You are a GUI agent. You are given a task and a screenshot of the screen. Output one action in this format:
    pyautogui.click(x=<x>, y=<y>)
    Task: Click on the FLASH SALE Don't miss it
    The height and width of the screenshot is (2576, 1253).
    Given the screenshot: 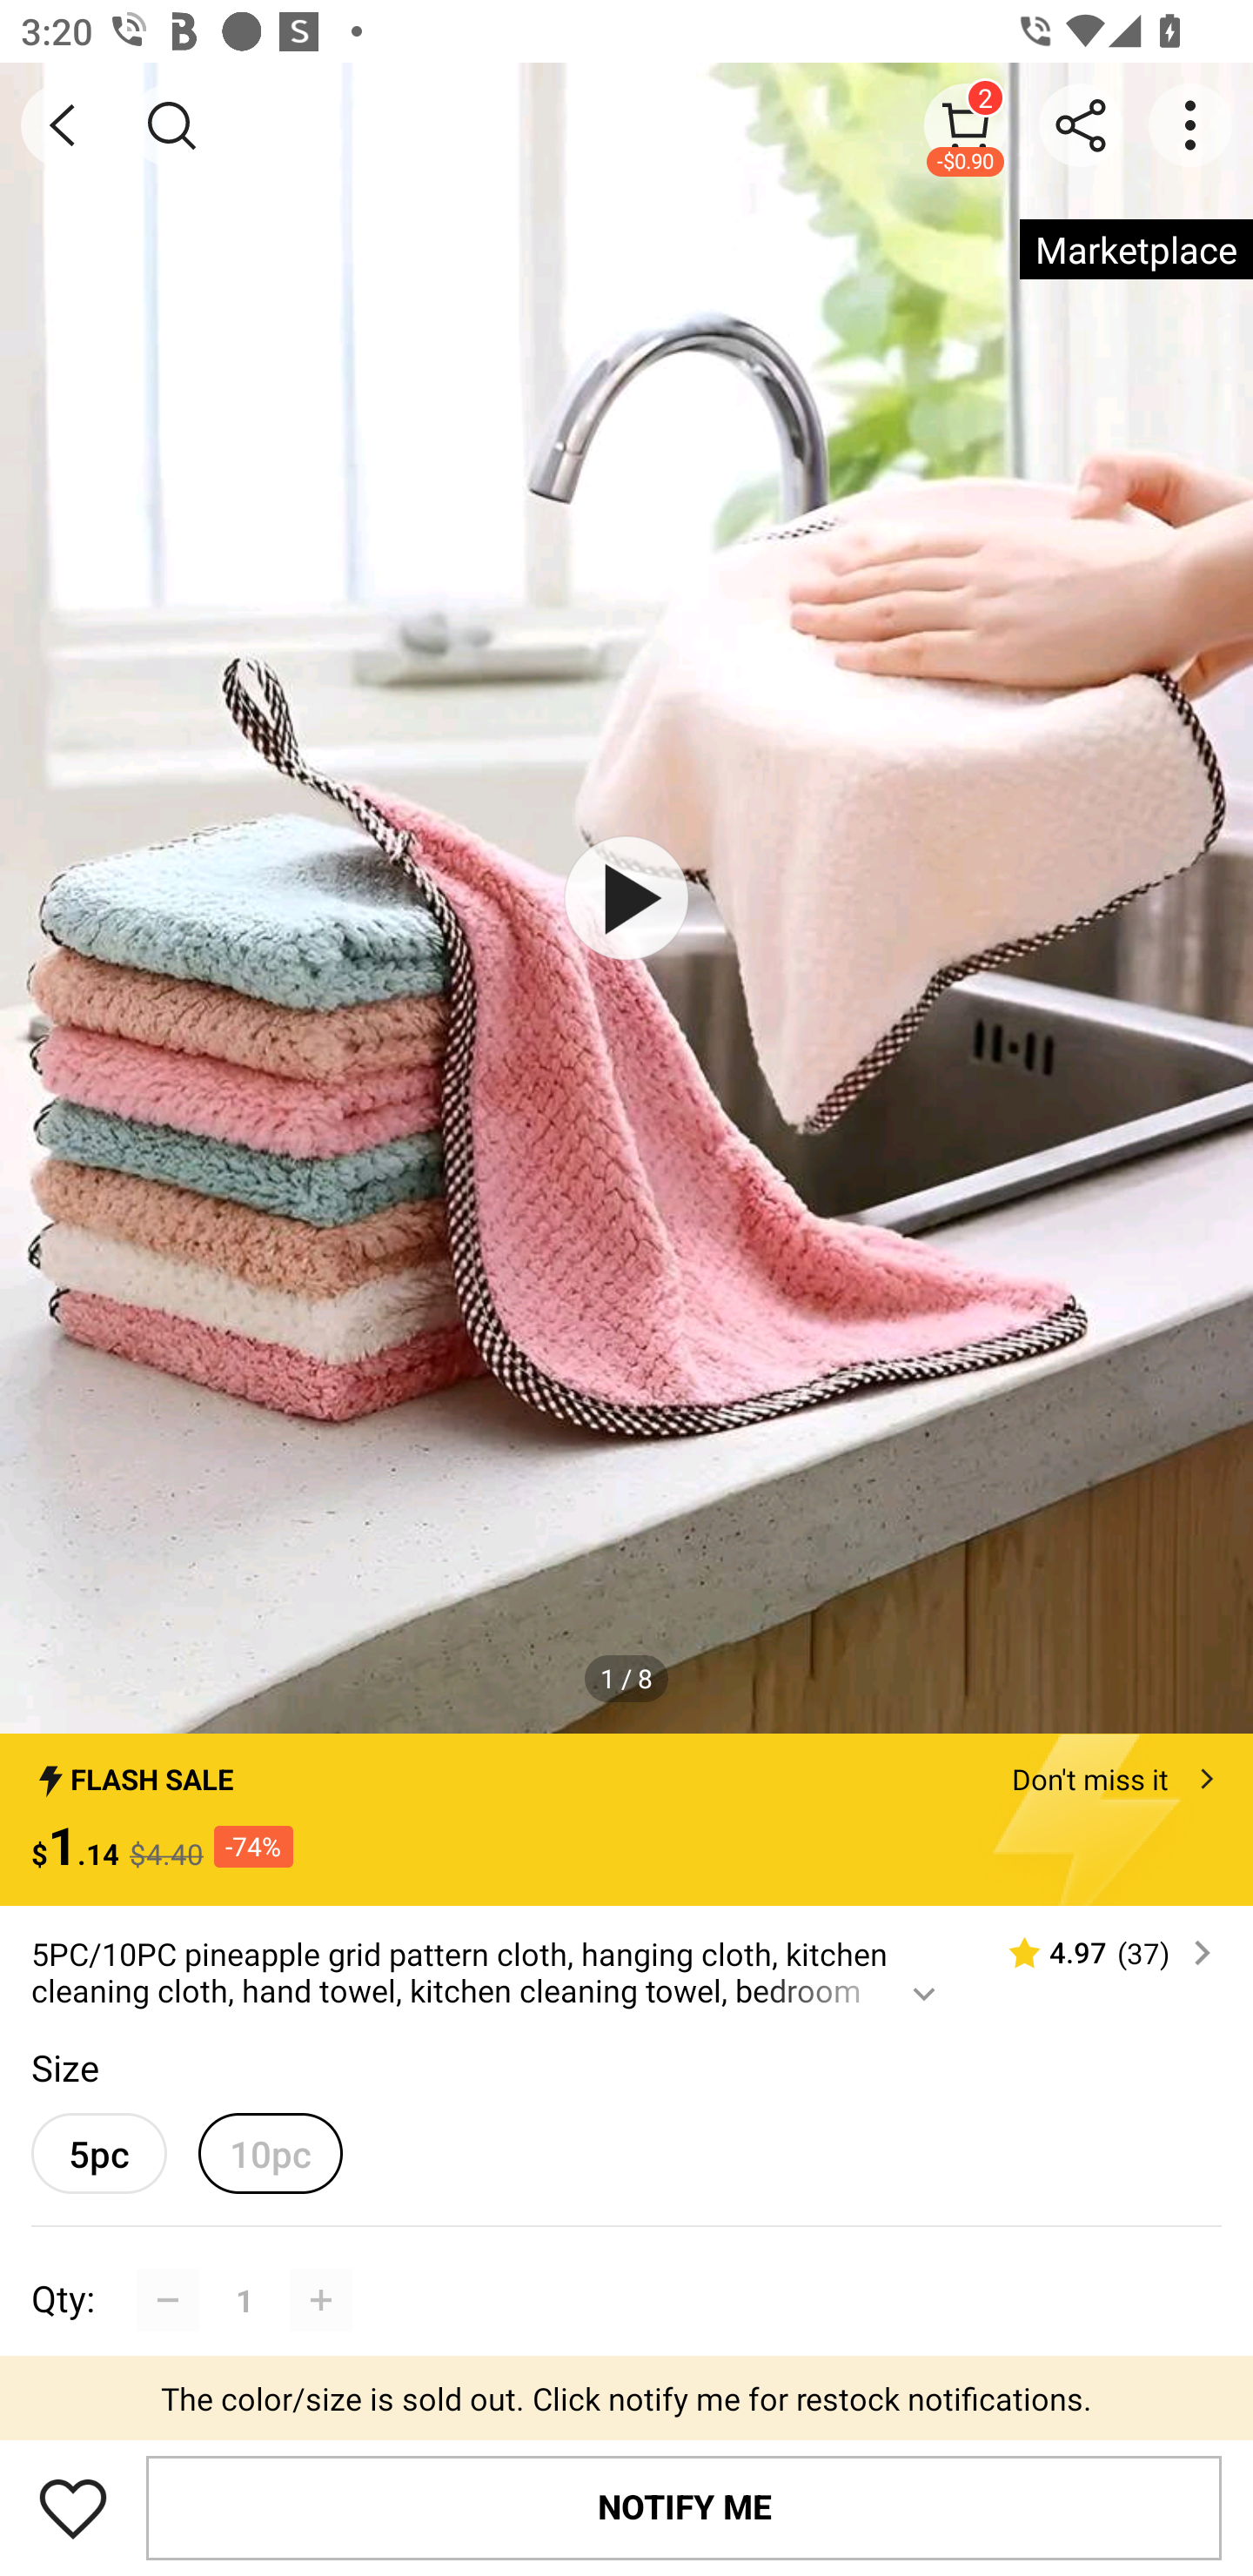 What is the action you would take?
    pyautogui.click(x=626, y=1770)
    